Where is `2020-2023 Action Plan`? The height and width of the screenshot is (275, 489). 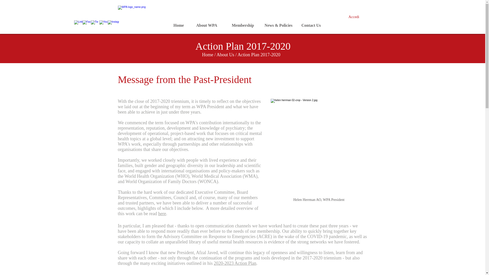
2020-2023 Action Plan is located at coordinates (235, 263).